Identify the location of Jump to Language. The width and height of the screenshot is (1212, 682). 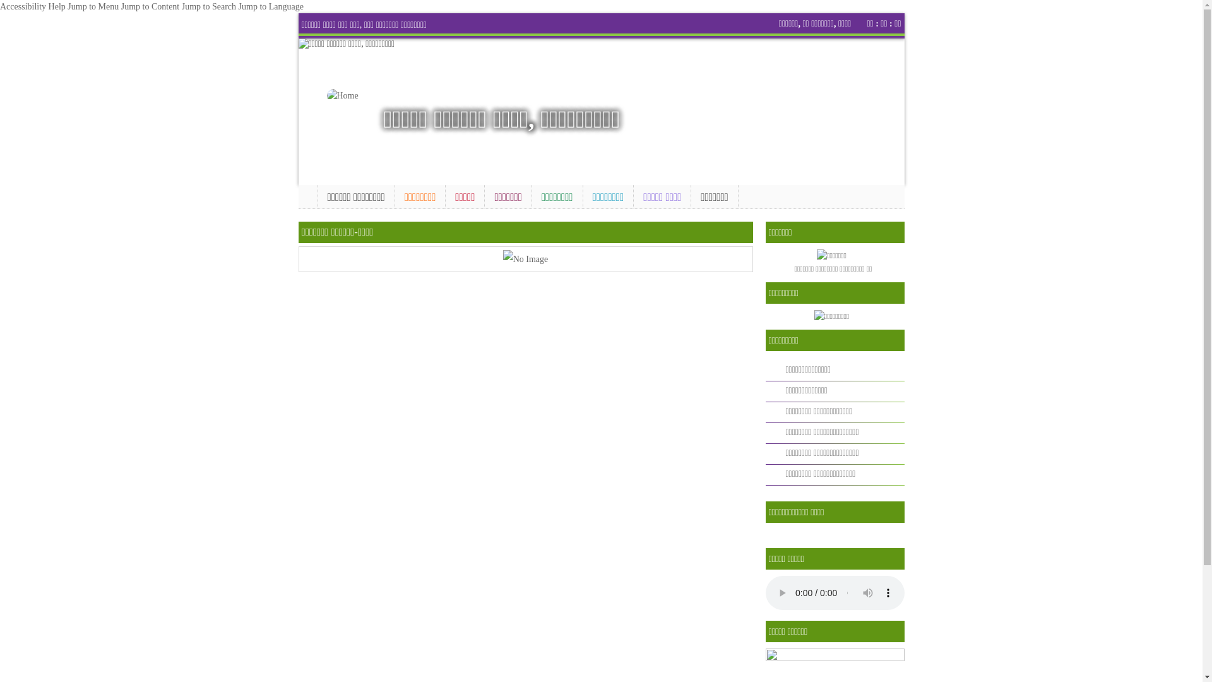
(271, 6).